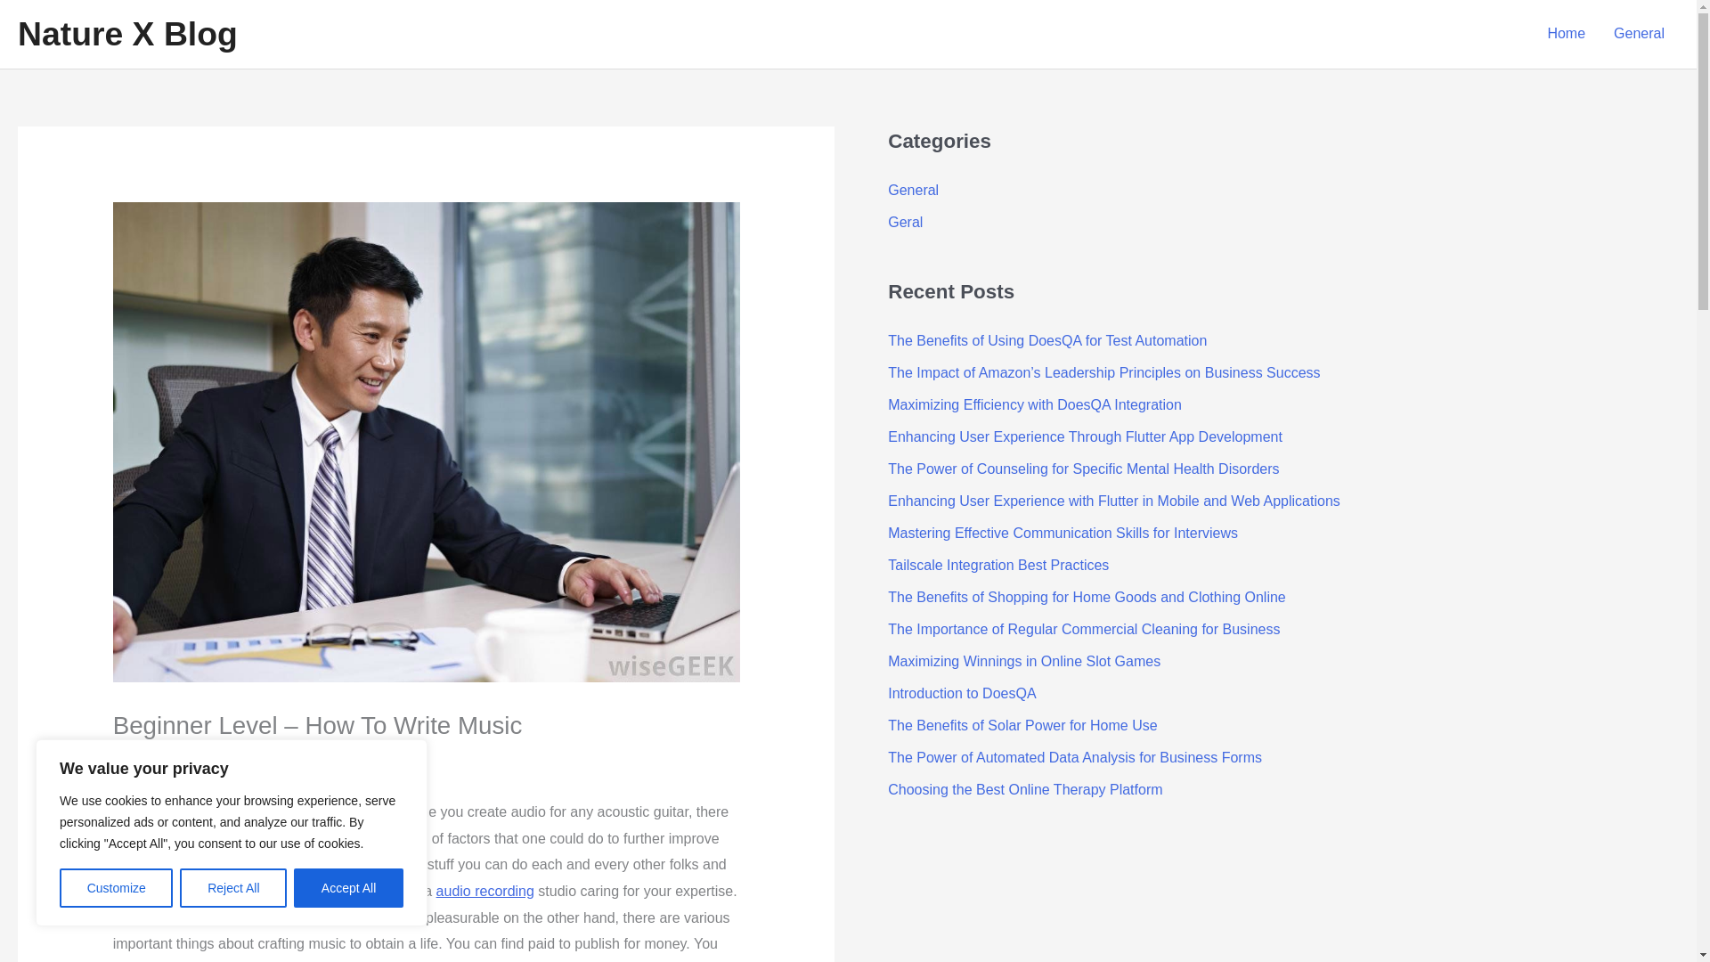 The height and width of the screenshot is (962, 1710). I want to click on Accept All, so click(349, 888).